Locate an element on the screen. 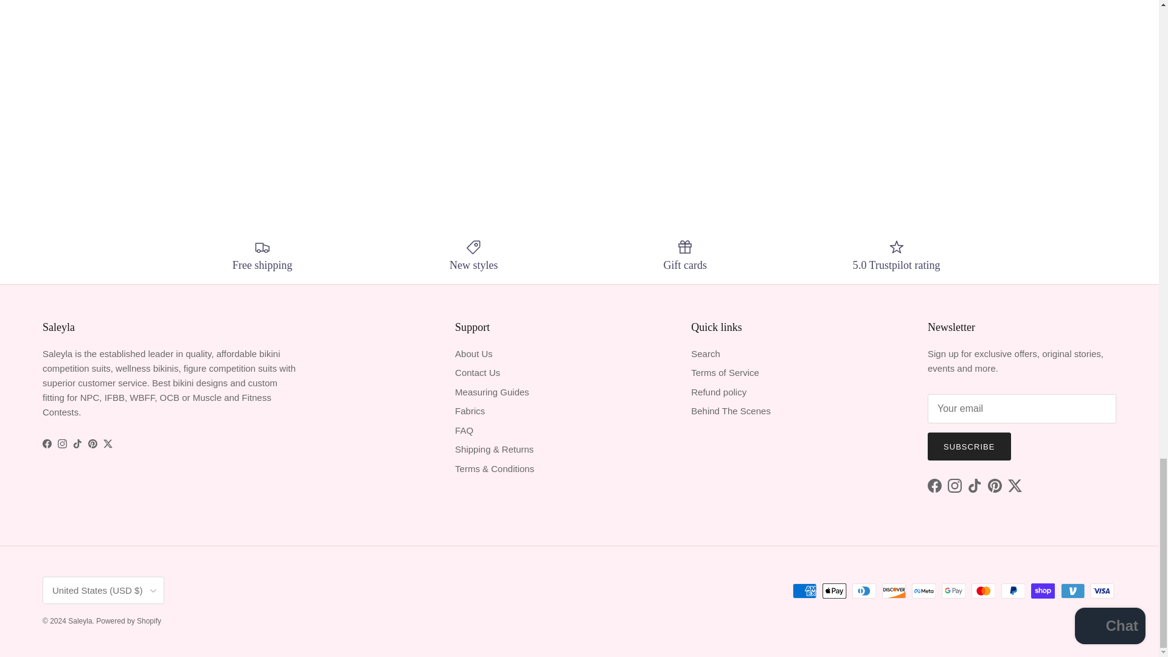 This screenshot has height=657, width=1168. Saleyla on Pinterest is located at coordinates (92, 443).